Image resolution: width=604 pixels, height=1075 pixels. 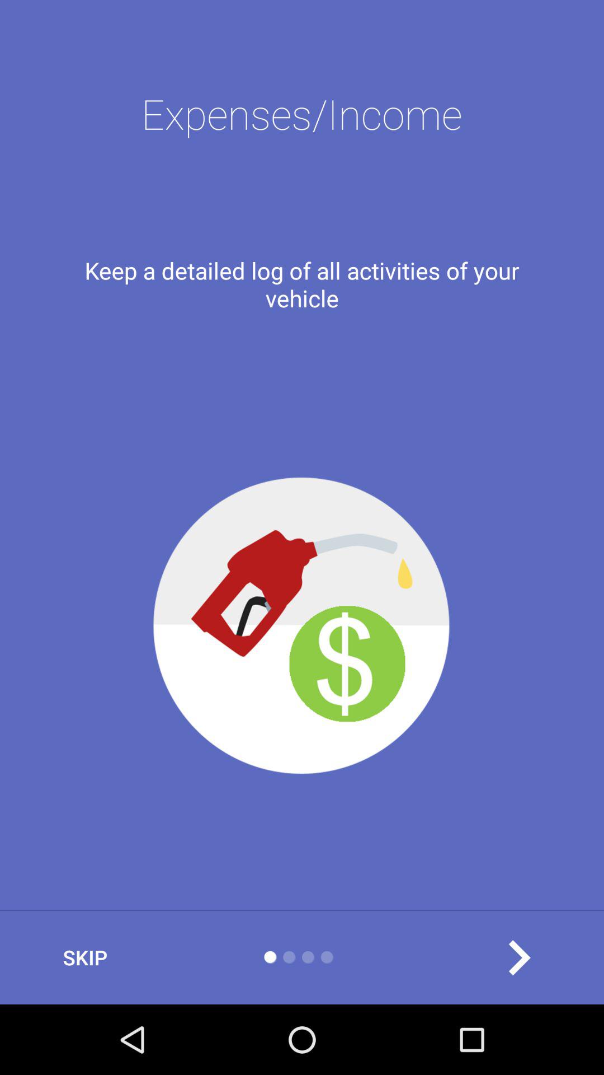 I want to click on go to next, so click(x=519, y=957).